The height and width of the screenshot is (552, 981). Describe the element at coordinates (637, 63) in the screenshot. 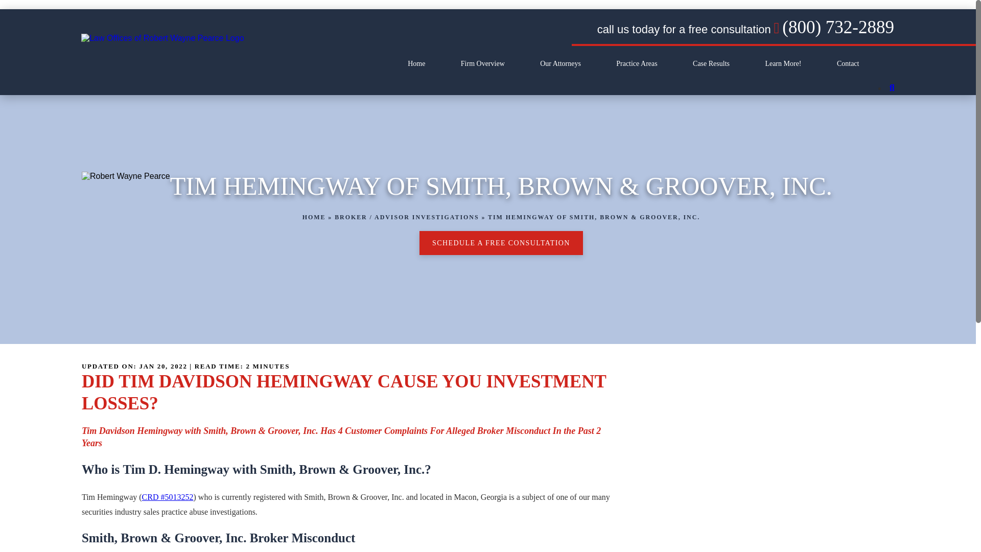

I see `Practice Areas` at that location.